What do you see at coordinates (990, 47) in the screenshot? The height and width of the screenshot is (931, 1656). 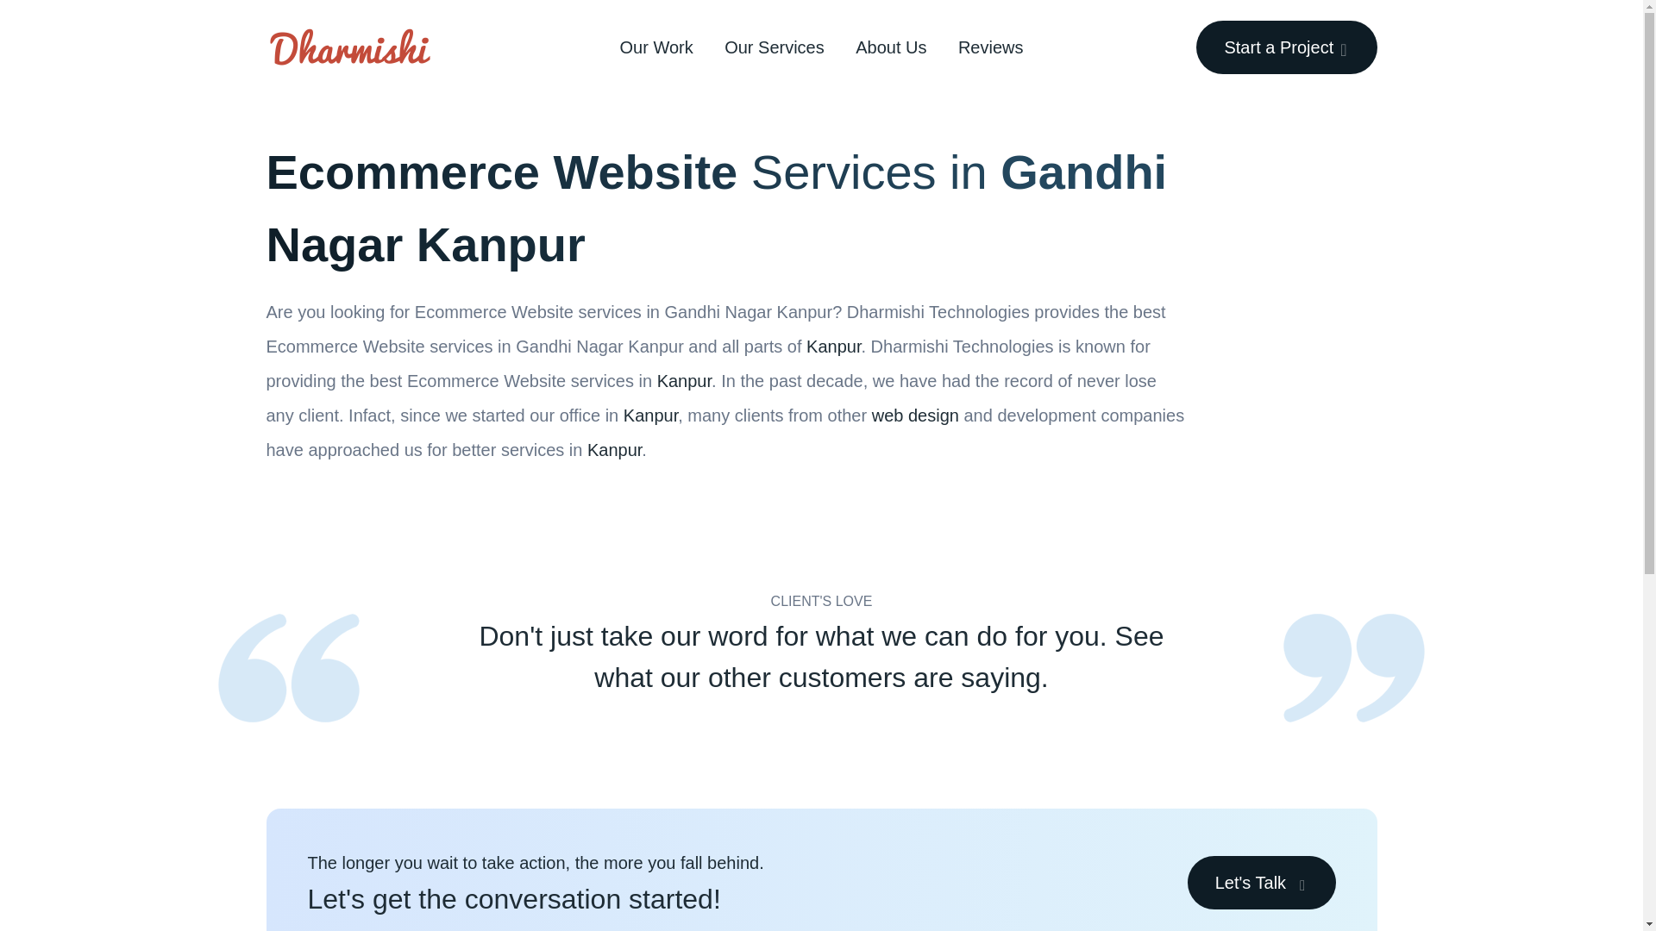 I see `Reviews` at bounding box center [990, 47].